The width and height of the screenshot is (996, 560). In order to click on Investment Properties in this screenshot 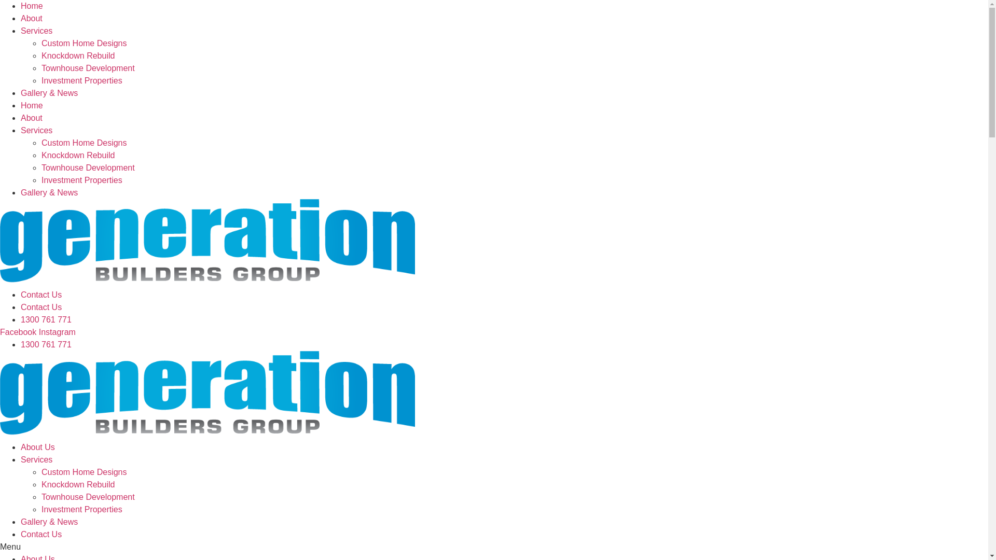, I will do `click(82, 180)`.